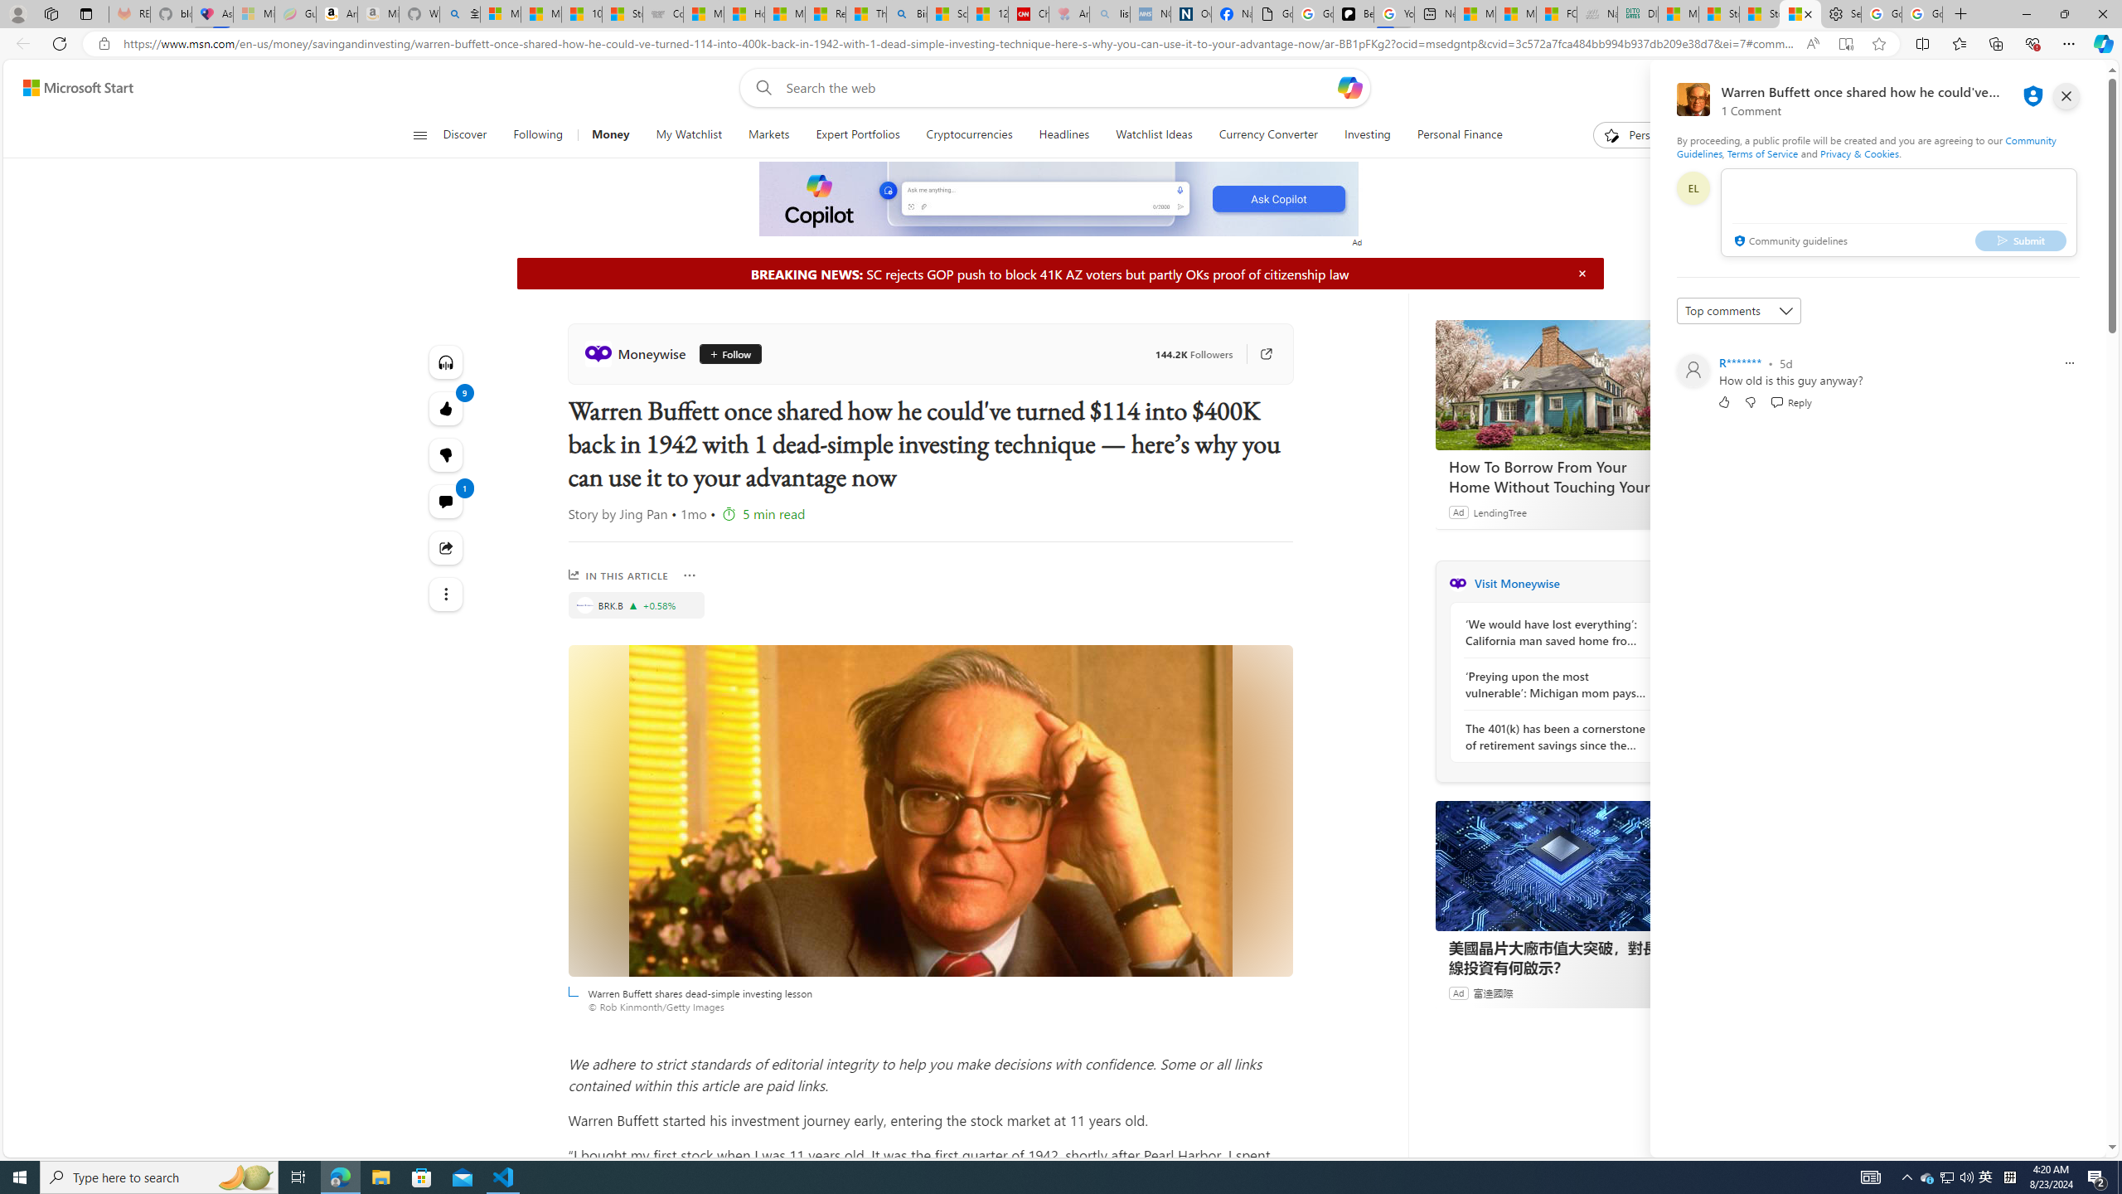  What do you see at coordinates (970, 135) in the screenshot?
I see `Cryptocurrencies` at bounding box center [970, 135].